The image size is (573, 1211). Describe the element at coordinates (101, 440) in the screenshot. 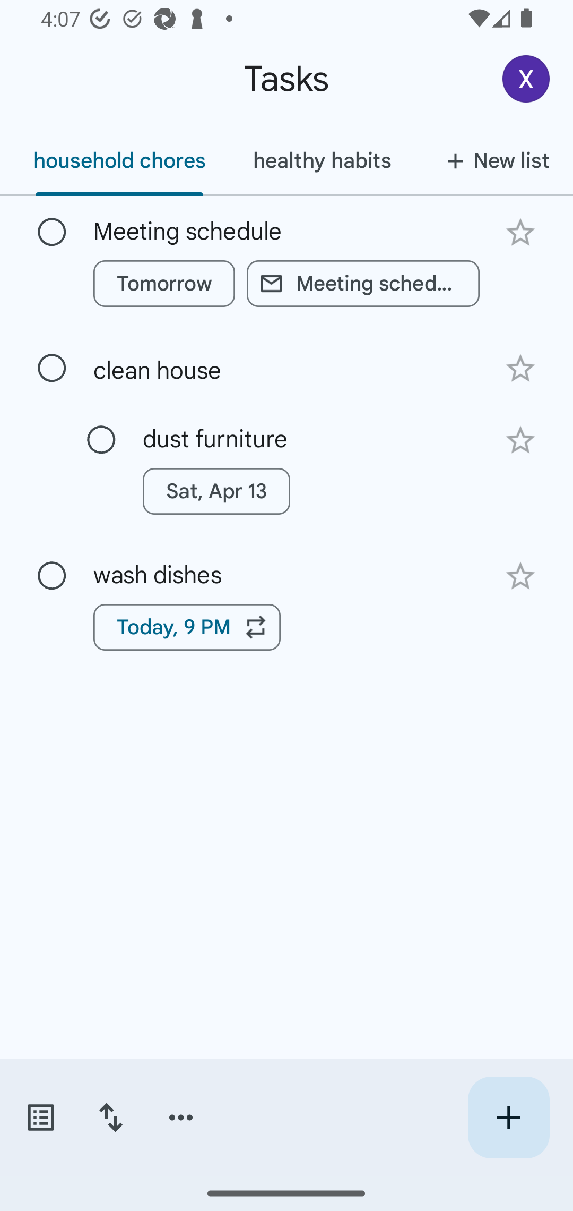

I see `Mark as complete` at that location.